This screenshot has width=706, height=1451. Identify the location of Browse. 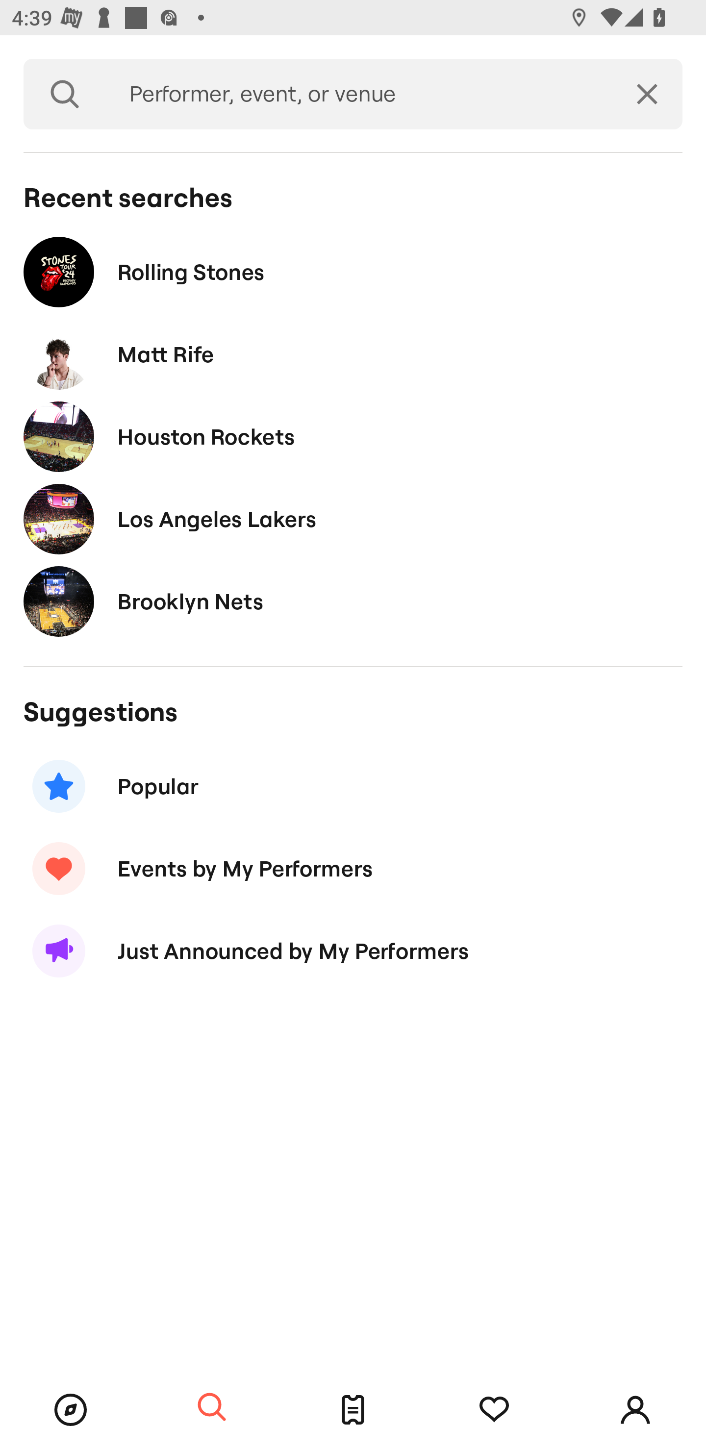
(71, 1410).